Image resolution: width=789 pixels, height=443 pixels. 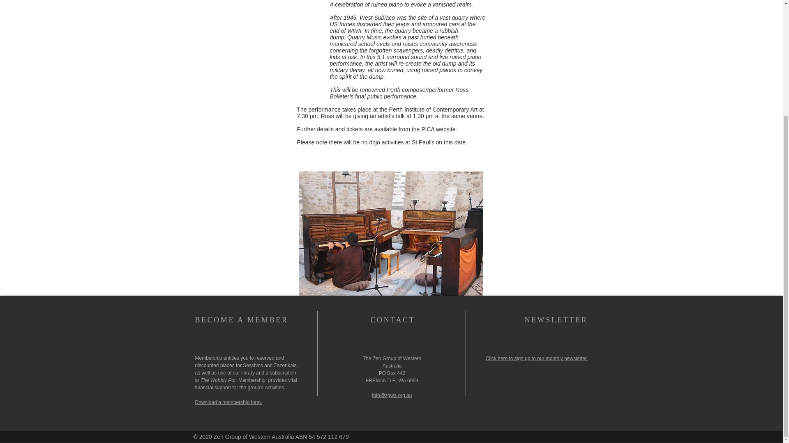 I want to click on from the PICA website, so click(x=427, y=129).